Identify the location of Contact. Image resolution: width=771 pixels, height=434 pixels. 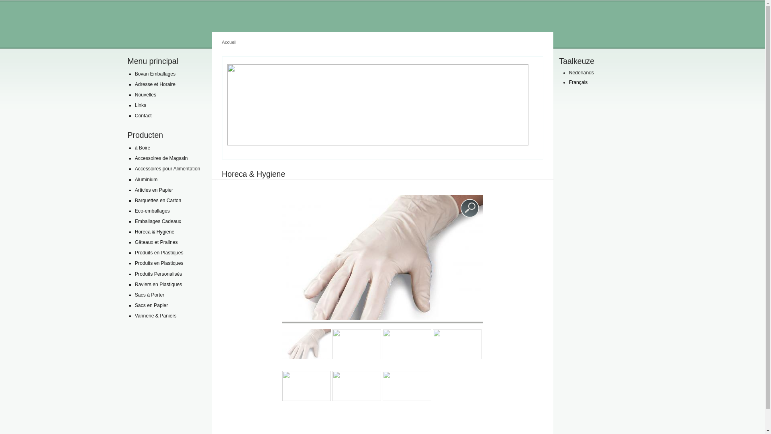
(169, 116).